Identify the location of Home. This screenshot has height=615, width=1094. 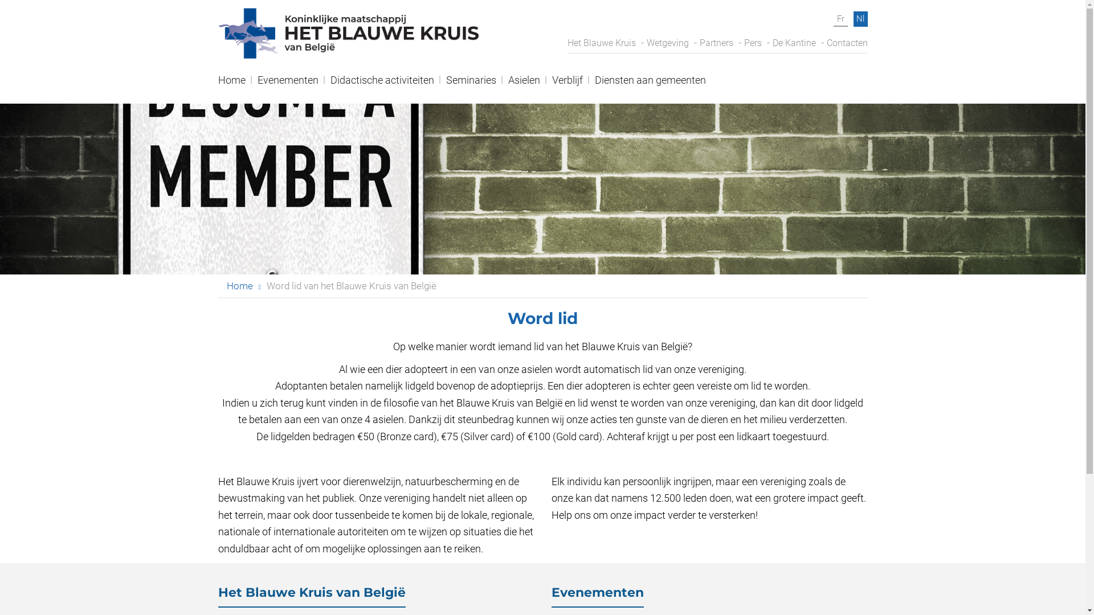
(240, 286).